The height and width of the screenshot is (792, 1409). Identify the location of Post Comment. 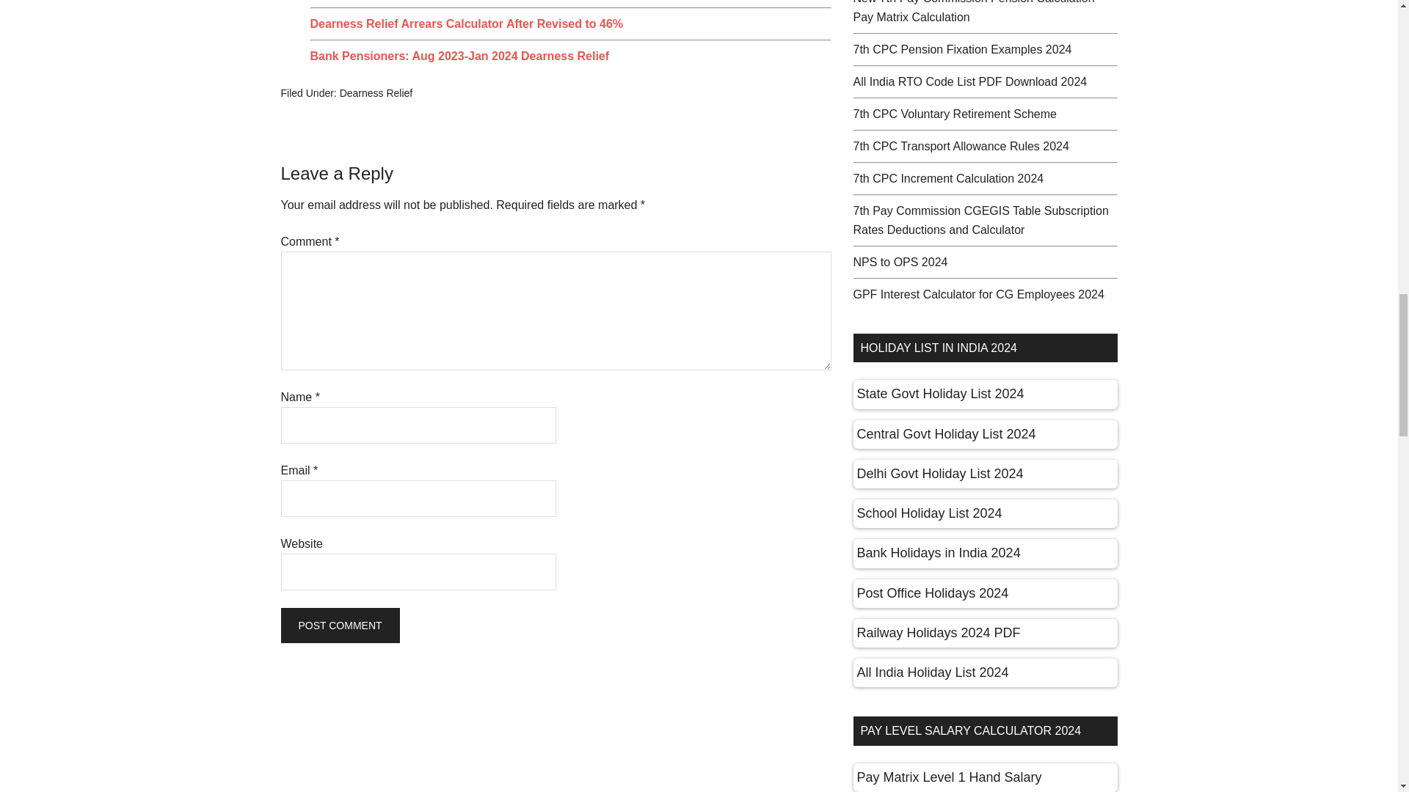
(339, 625).